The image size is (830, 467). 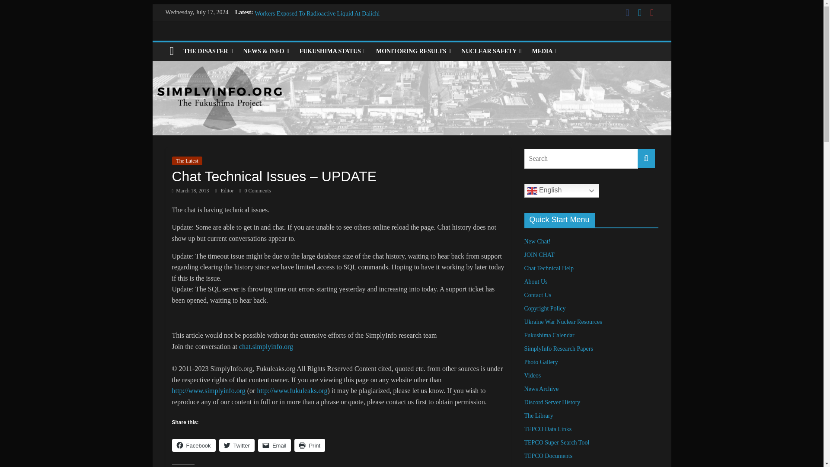 I want to click on Workers Exposed To Radioactive Liquid At Daiichi, so click(x=317, y=13).